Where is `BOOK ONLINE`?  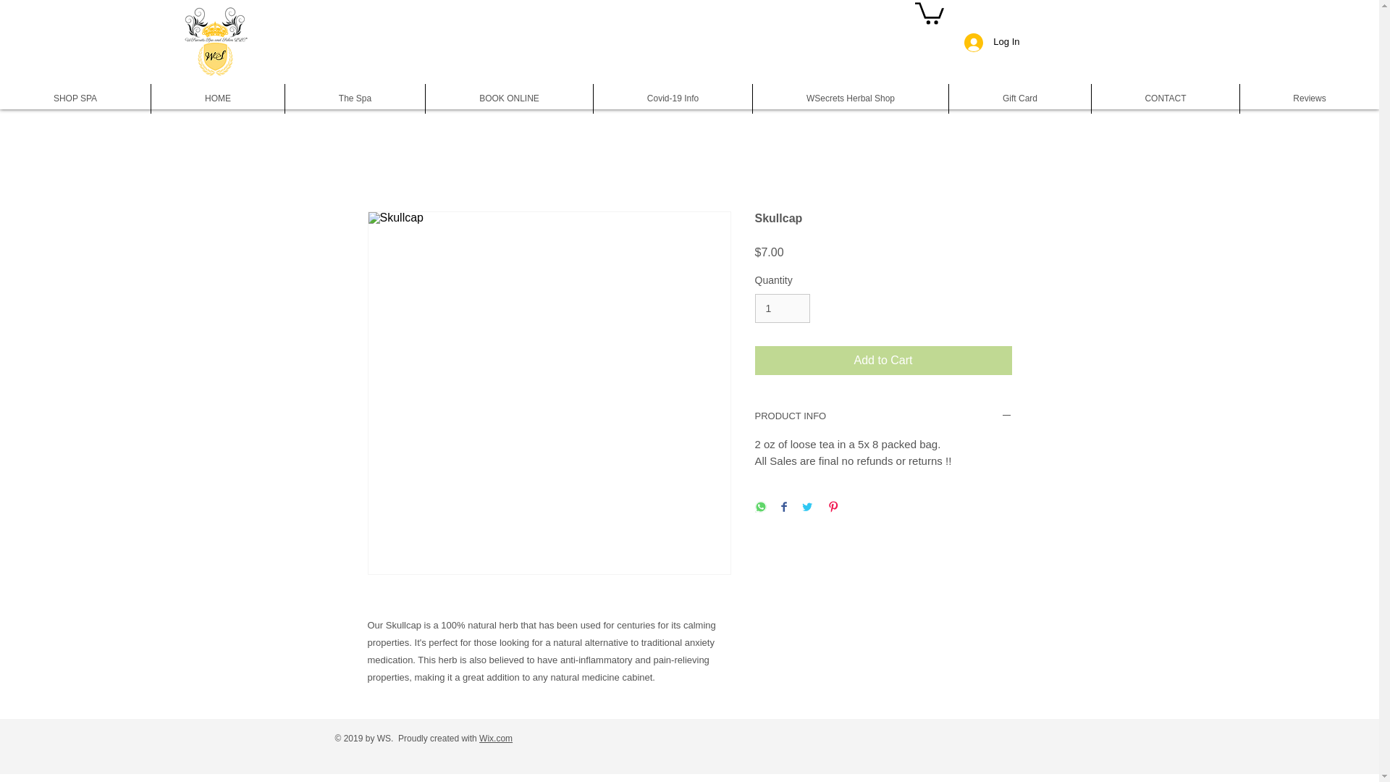
BOOK ONLINE is located at coordinates (509, 98).